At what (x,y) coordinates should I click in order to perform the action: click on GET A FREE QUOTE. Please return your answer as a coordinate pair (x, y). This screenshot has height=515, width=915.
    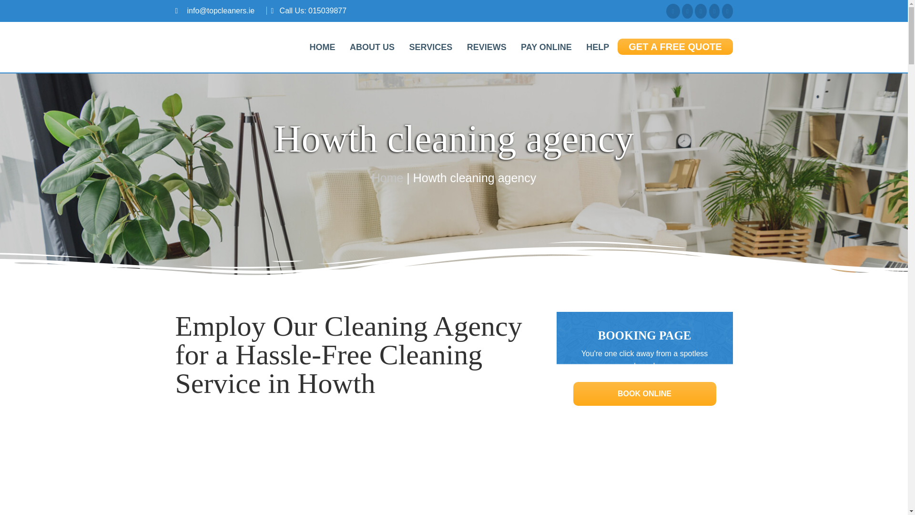
    Looking at the image, I should click on (675, 47).